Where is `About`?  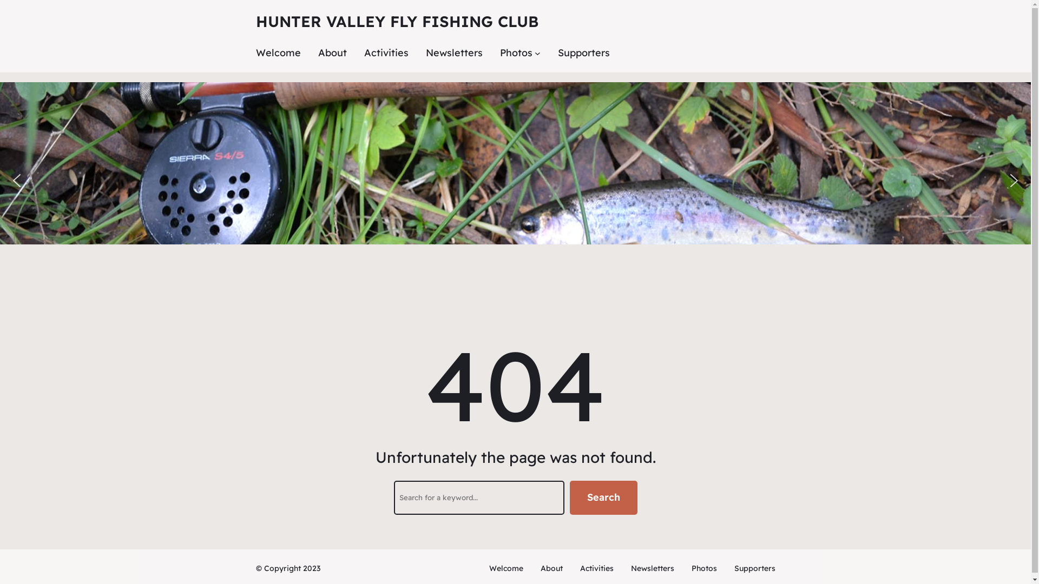 About is located at coordinates (551, 568).